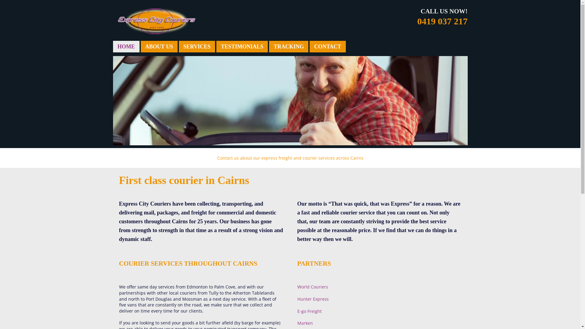 The image size is (585, 329). Describe the element at coordinates (242, 47) in the screenshot. I see `TESTIMONIALS` at that location.